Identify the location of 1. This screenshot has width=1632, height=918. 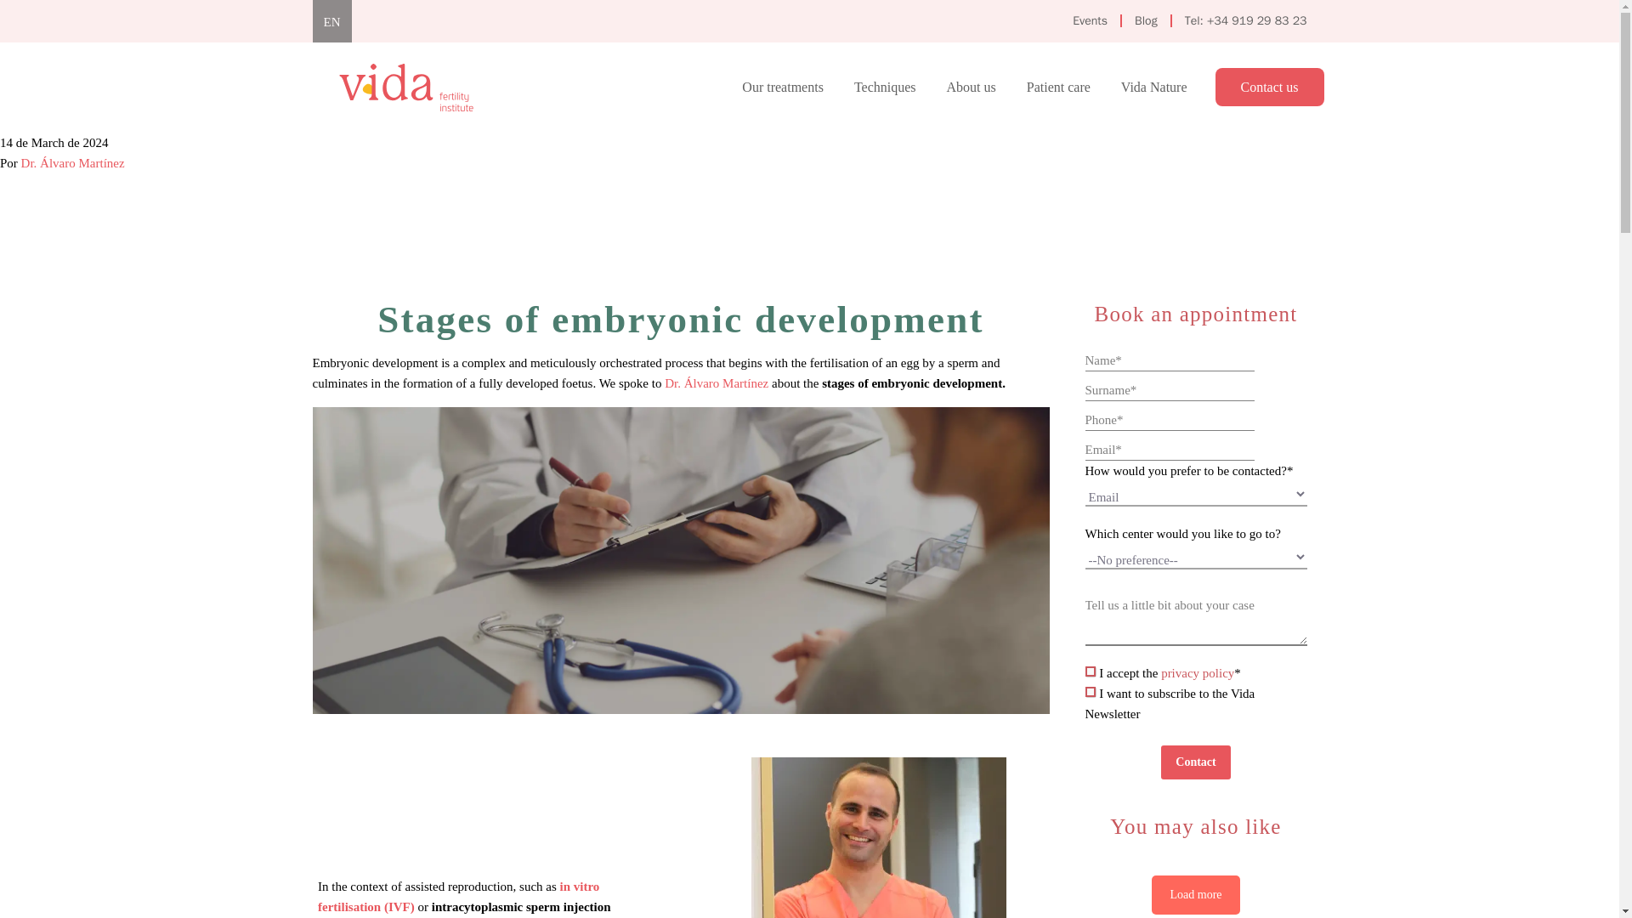
(1090, 692).